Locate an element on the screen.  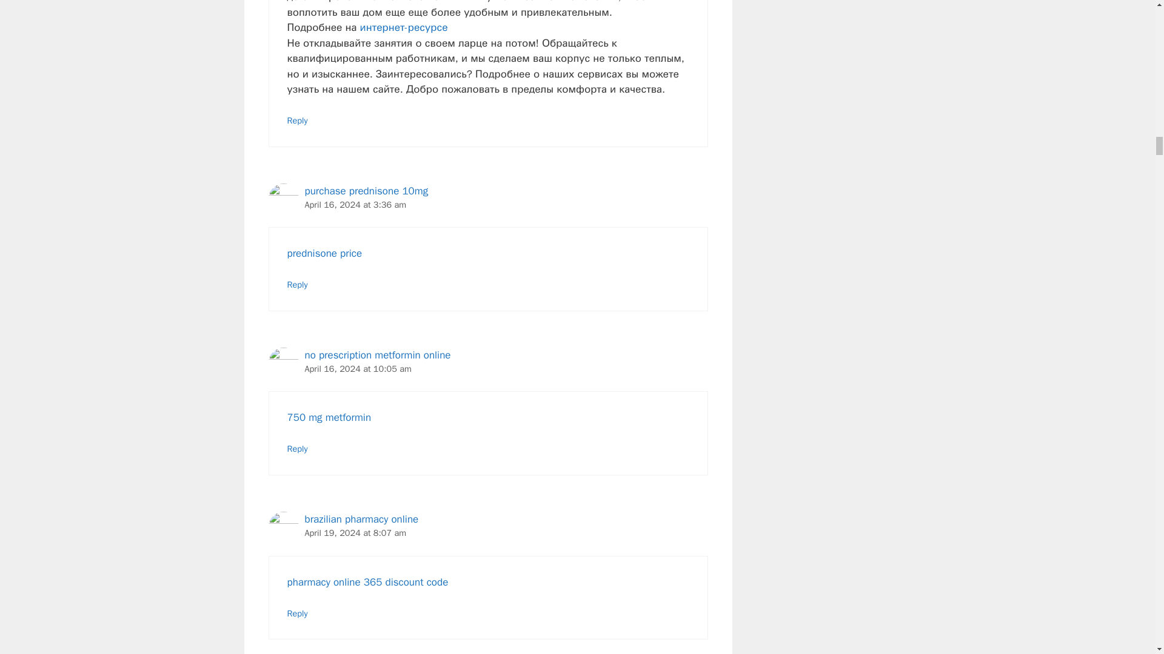
April 16, 2024 at 10:05 am is located at coordinates (357, 368).